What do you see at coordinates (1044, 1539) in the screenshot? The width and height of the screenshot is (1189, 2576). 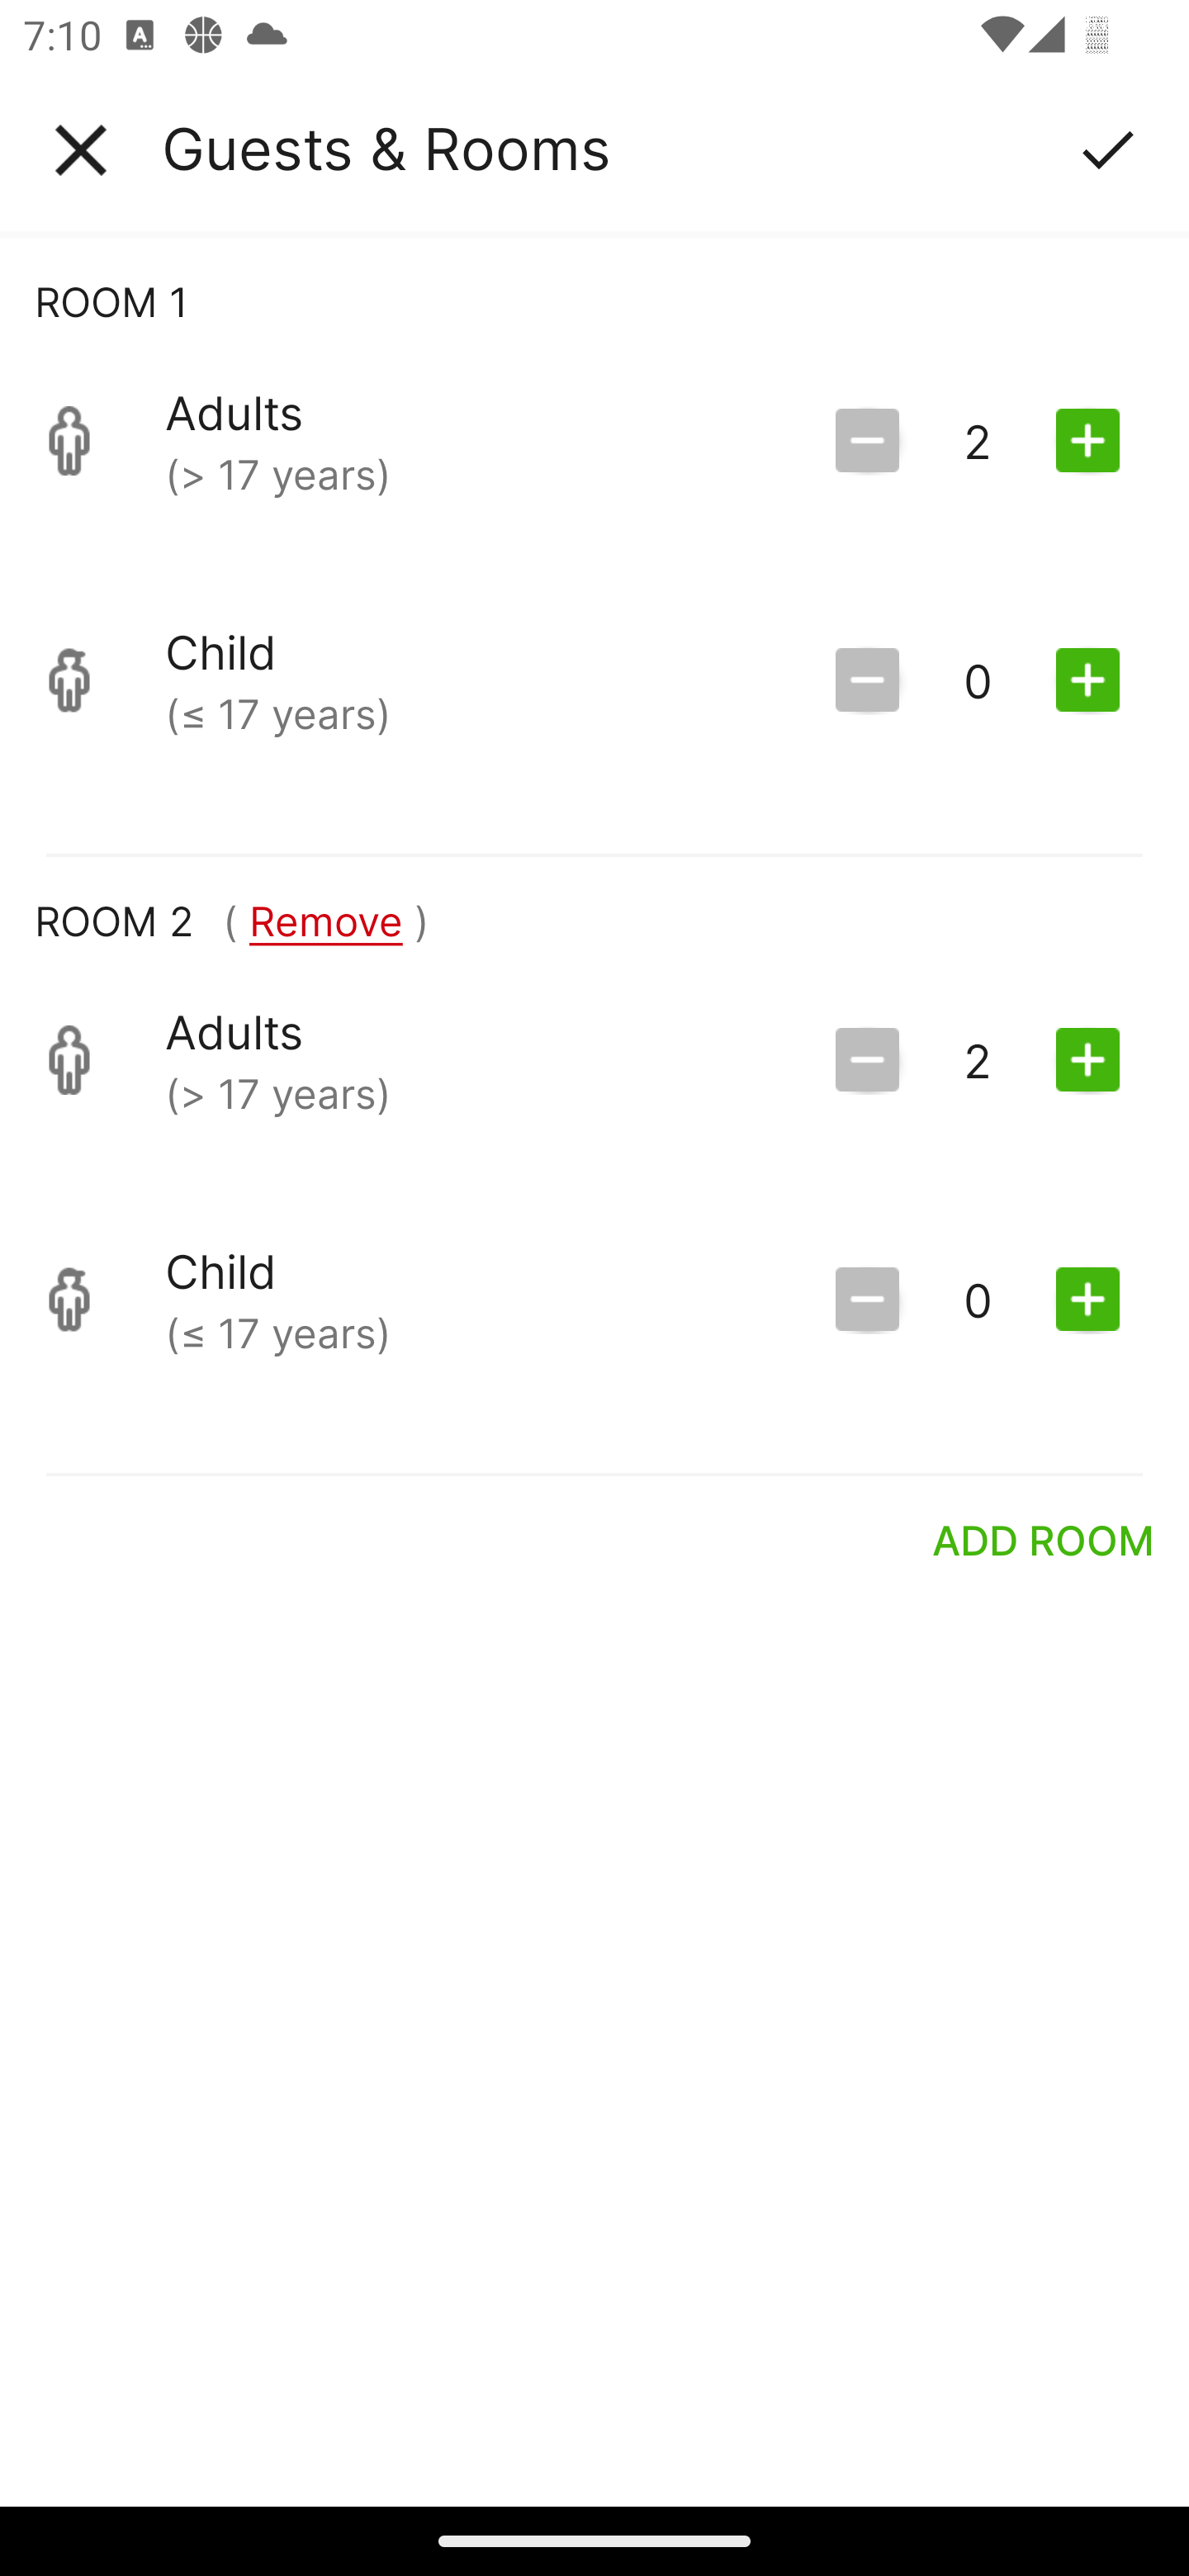 I see `ADD ROOM` at bounding box center [1044, 1539].